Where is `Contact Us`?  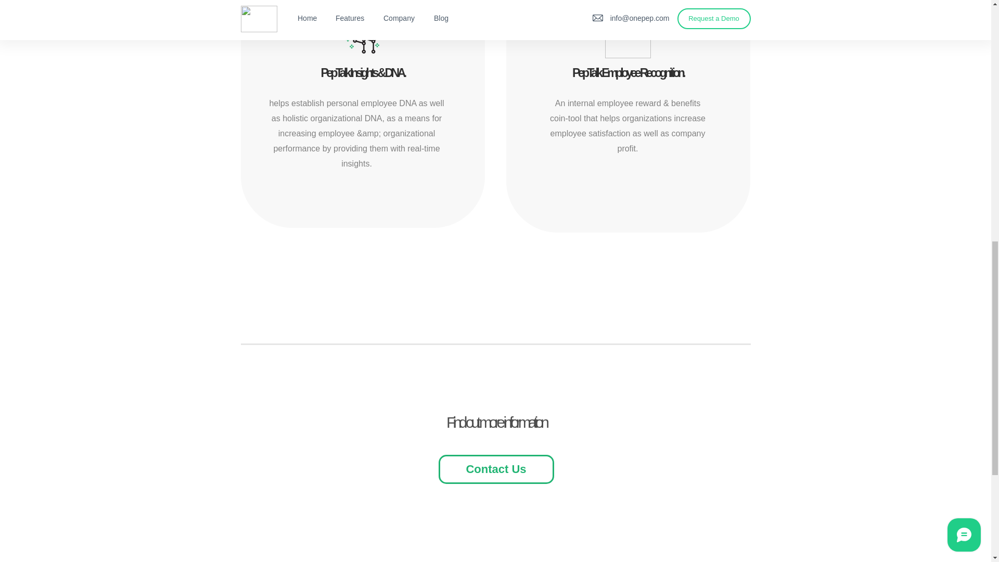
Contact Us is located at coordinates (495, 469).